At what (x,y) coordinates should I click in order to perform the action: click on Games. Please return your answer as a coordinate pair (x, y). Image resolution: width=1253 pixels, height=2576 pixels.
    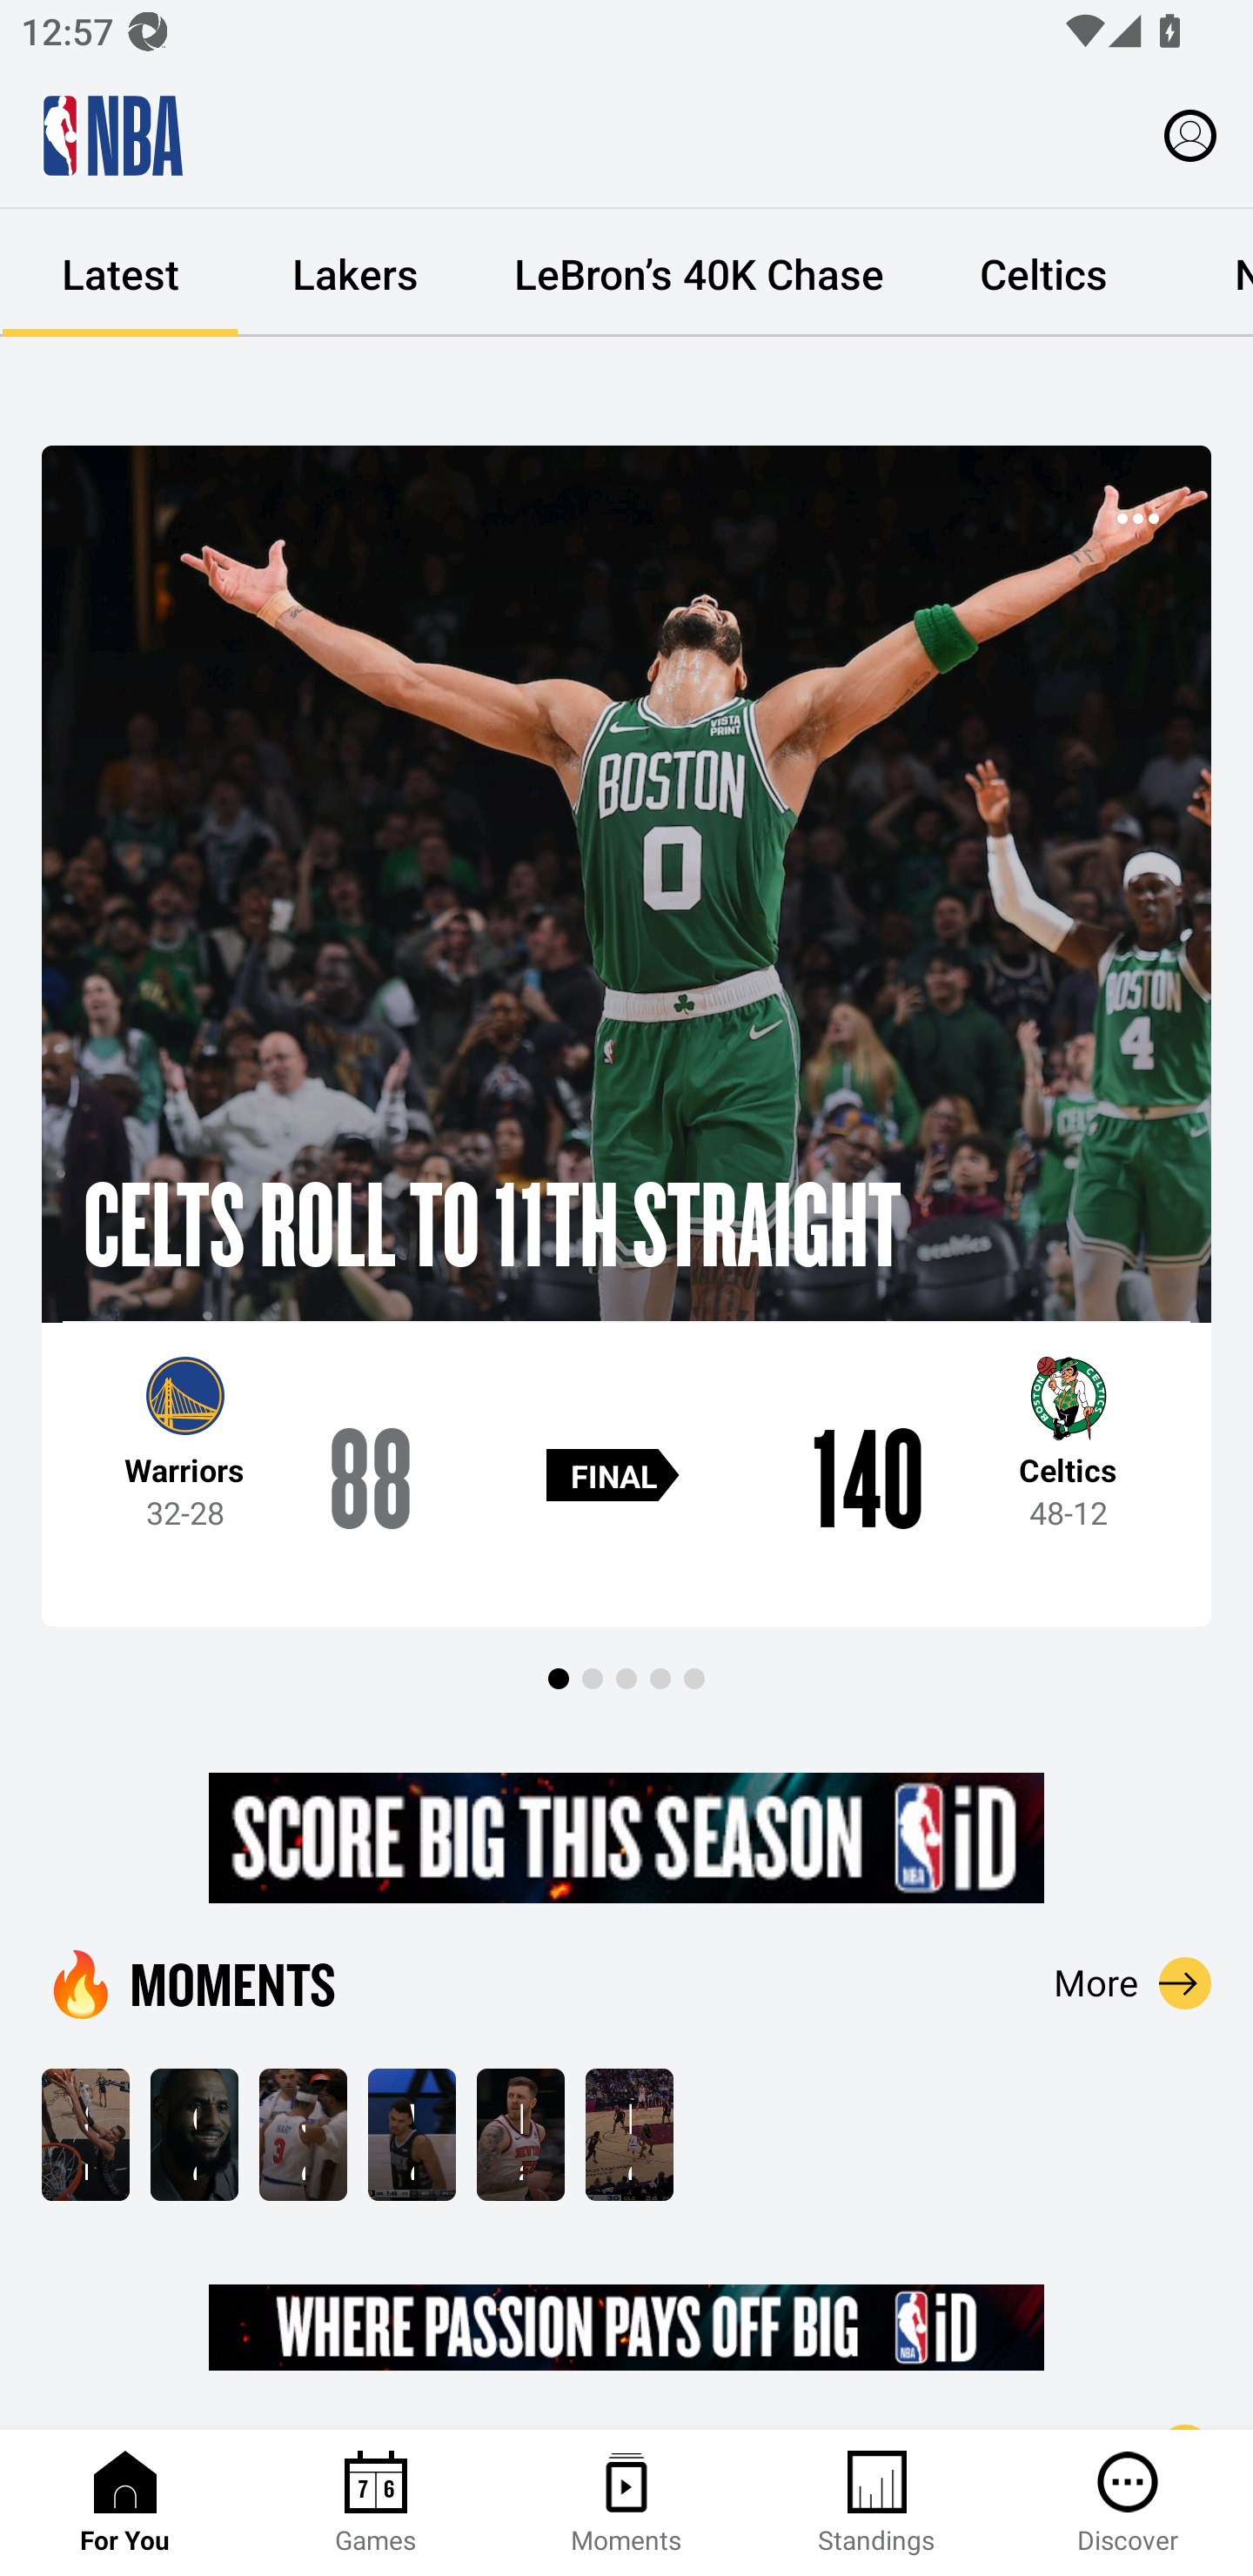
    Looking at the image, I should click on (376, 2503).